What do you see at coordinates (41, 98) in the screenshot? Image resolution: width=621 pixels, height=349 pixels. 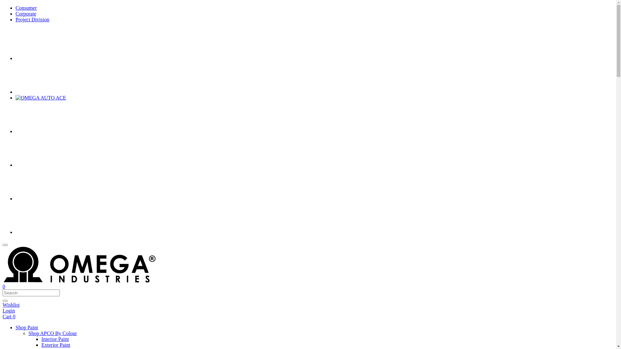 I see `Auto Ace` at bounding box center [41, 98].